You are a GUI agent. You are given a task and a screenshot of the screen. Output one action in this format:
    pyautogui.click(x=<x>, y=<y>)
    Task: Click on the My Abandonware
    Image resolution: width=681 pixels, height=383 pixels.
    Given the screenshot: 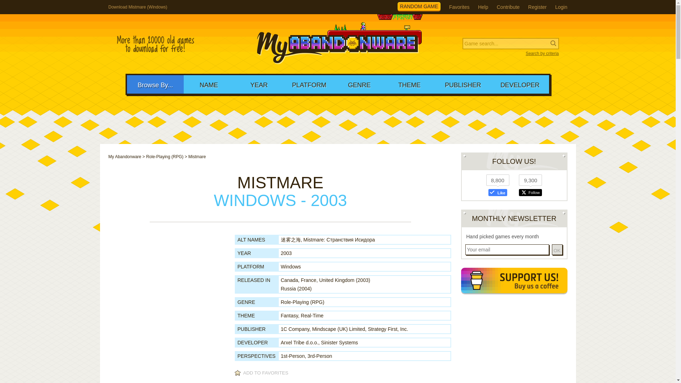 What is the action you would take?
    pyautogui.click(x=125, y=157)
    